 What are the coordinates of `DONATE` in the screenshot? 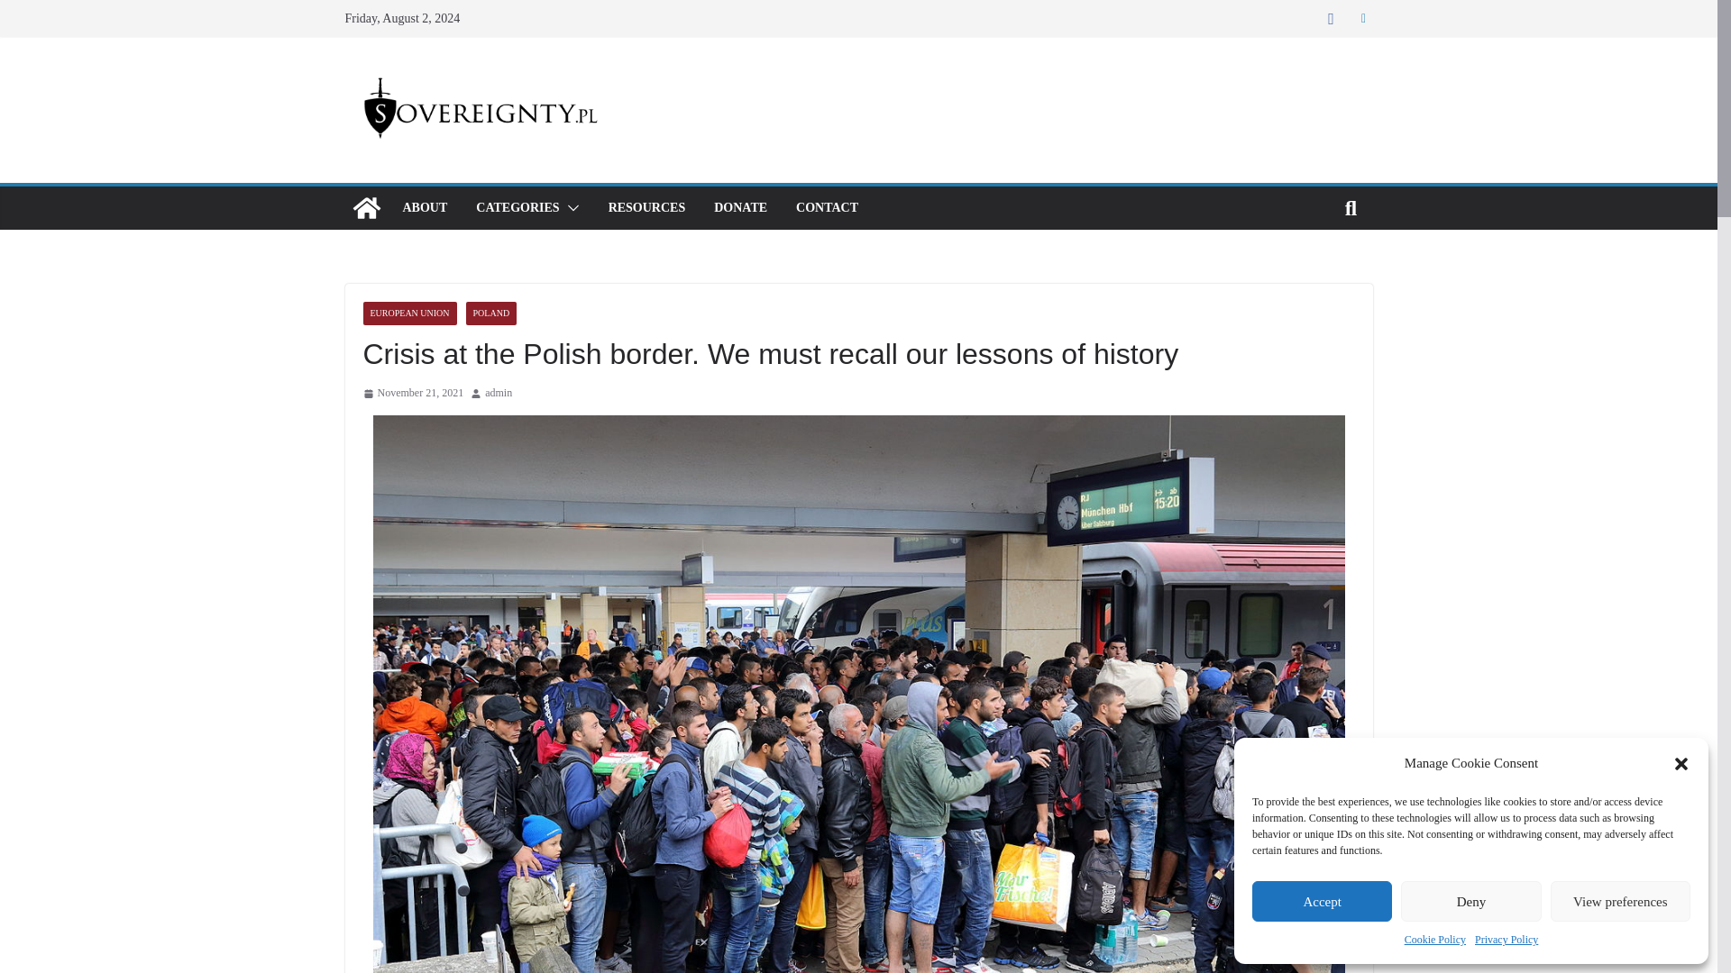 It's located at (739, 208).